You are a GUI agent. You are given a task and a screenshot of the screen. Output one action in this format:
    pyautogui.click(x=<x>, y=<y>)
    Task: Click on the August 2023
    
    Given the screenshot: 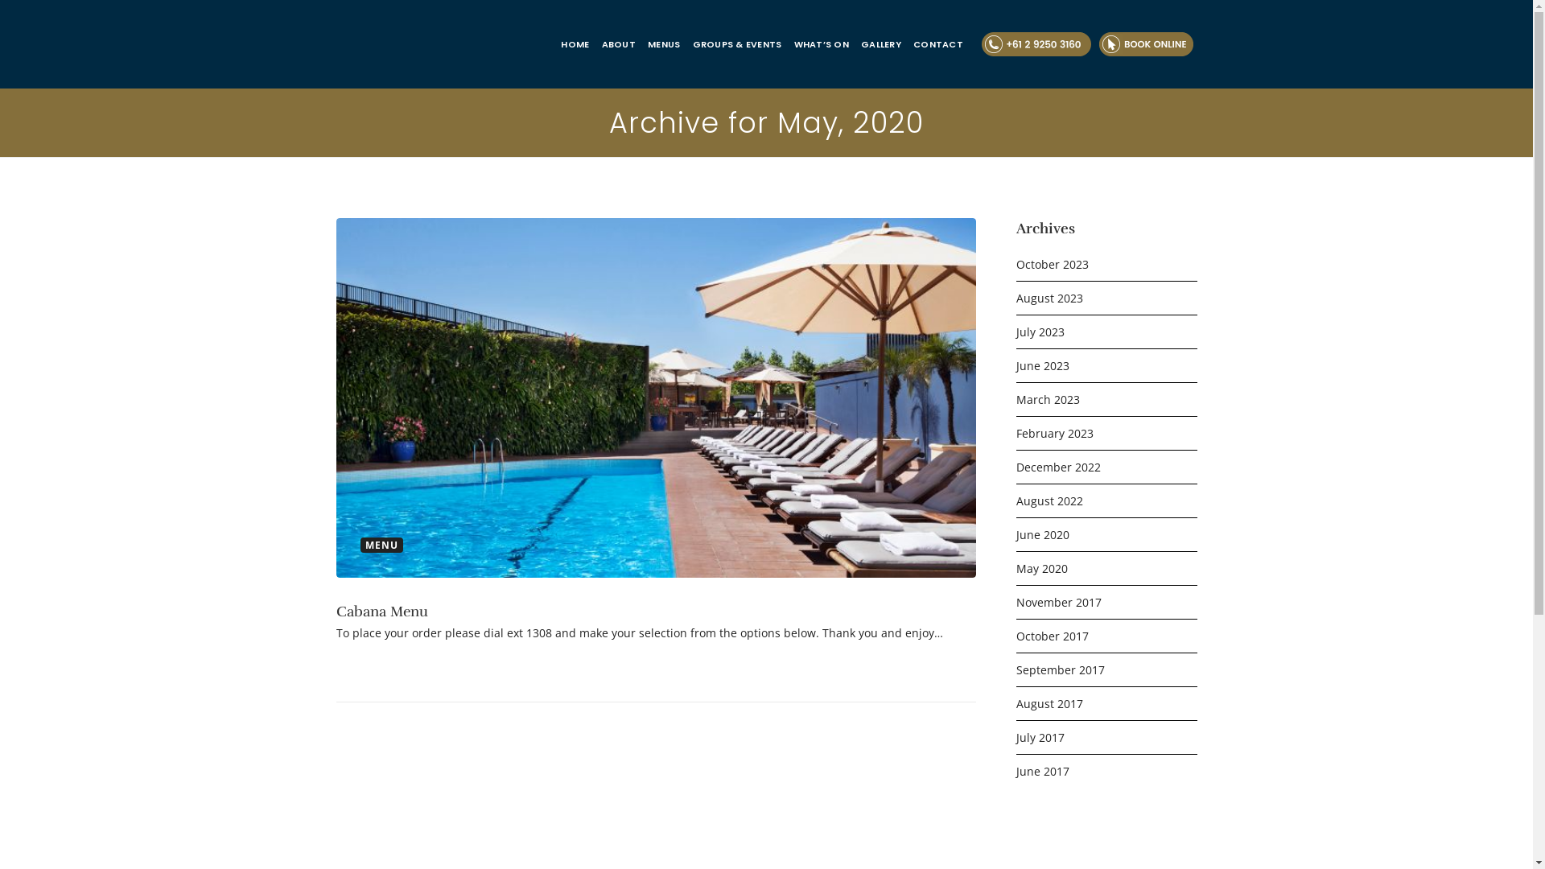 What is the action you would take?
    pyautogui.click(x=1106, y=298)
    